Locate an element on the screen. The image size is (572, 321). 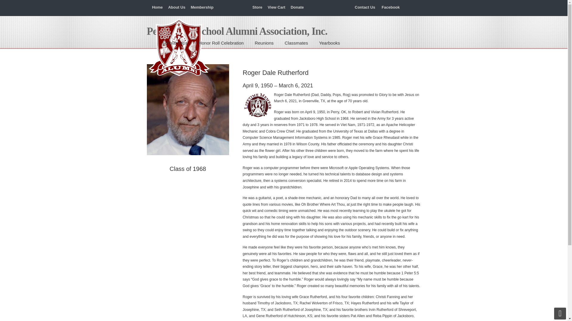
Scholarships is located at coordinates (175, 43).